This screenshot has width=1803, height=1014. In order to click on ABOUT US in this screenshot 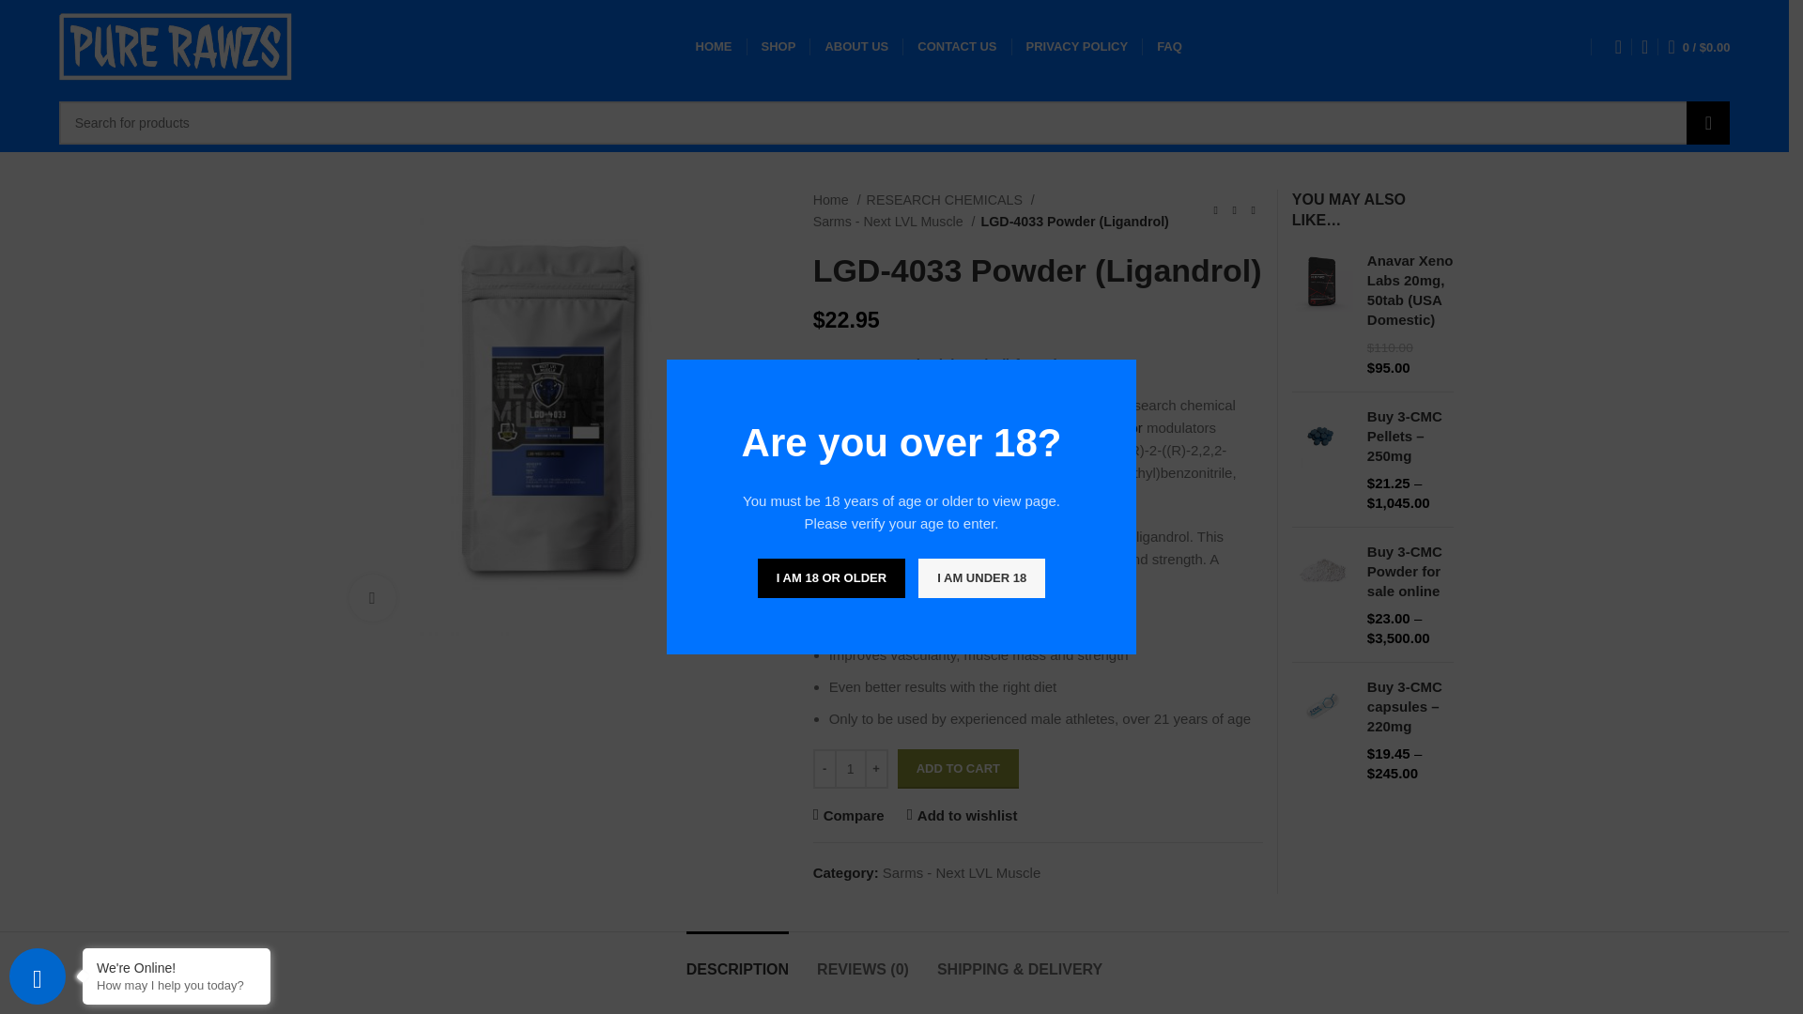, I will do `click(856, 47)`.